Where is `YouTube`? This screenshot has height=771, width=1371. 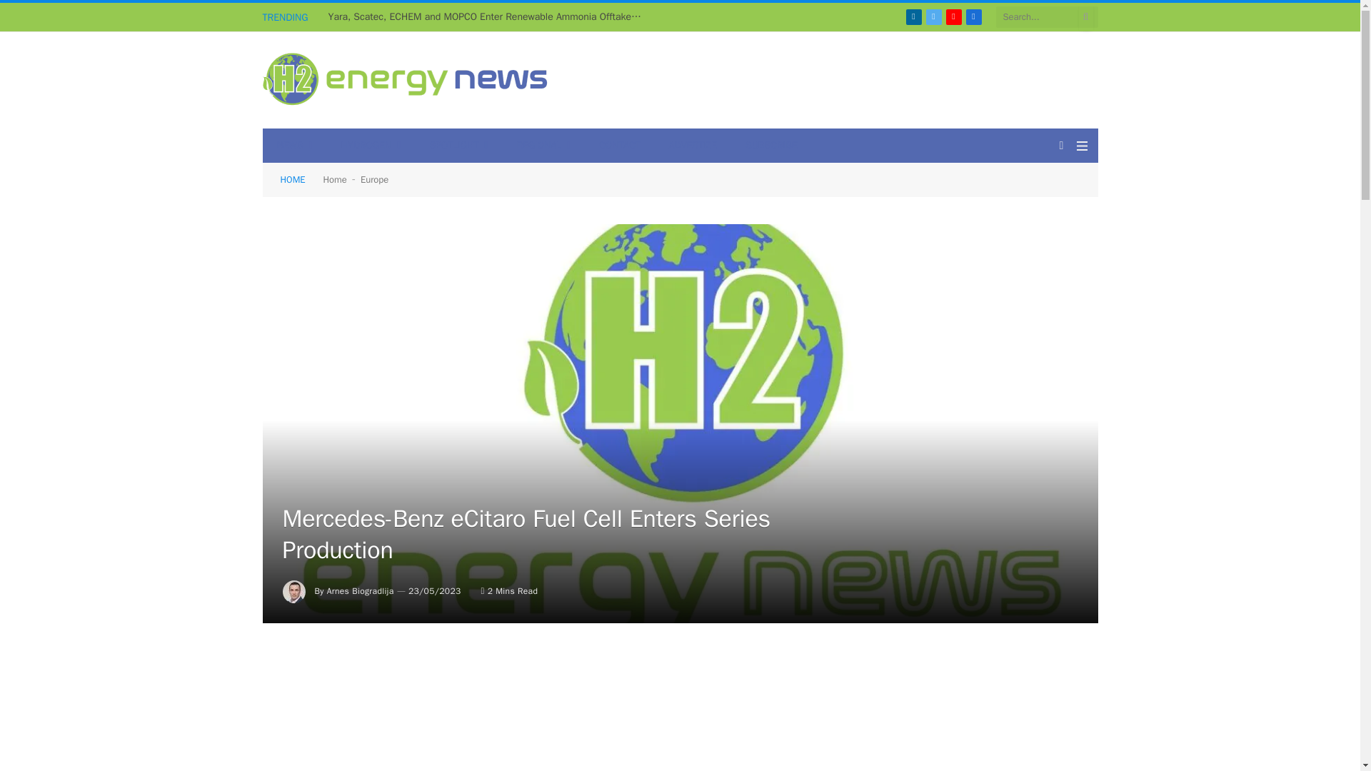 YouTube is located at coordinates (954, 16).